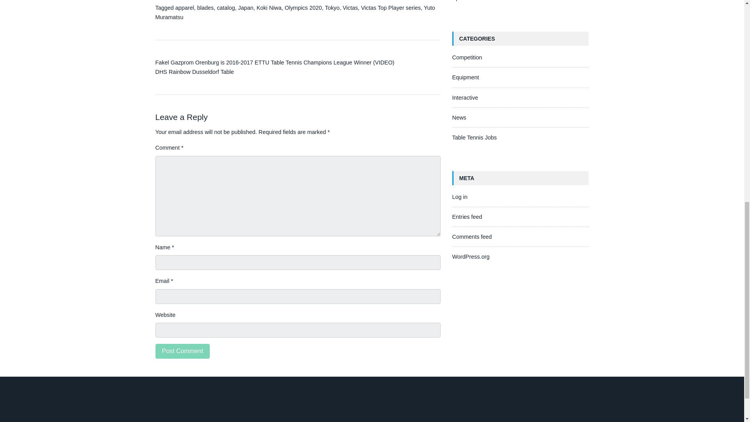 This screenshot has width=750, height=422. I want to click on catalog, so click(225, 8).